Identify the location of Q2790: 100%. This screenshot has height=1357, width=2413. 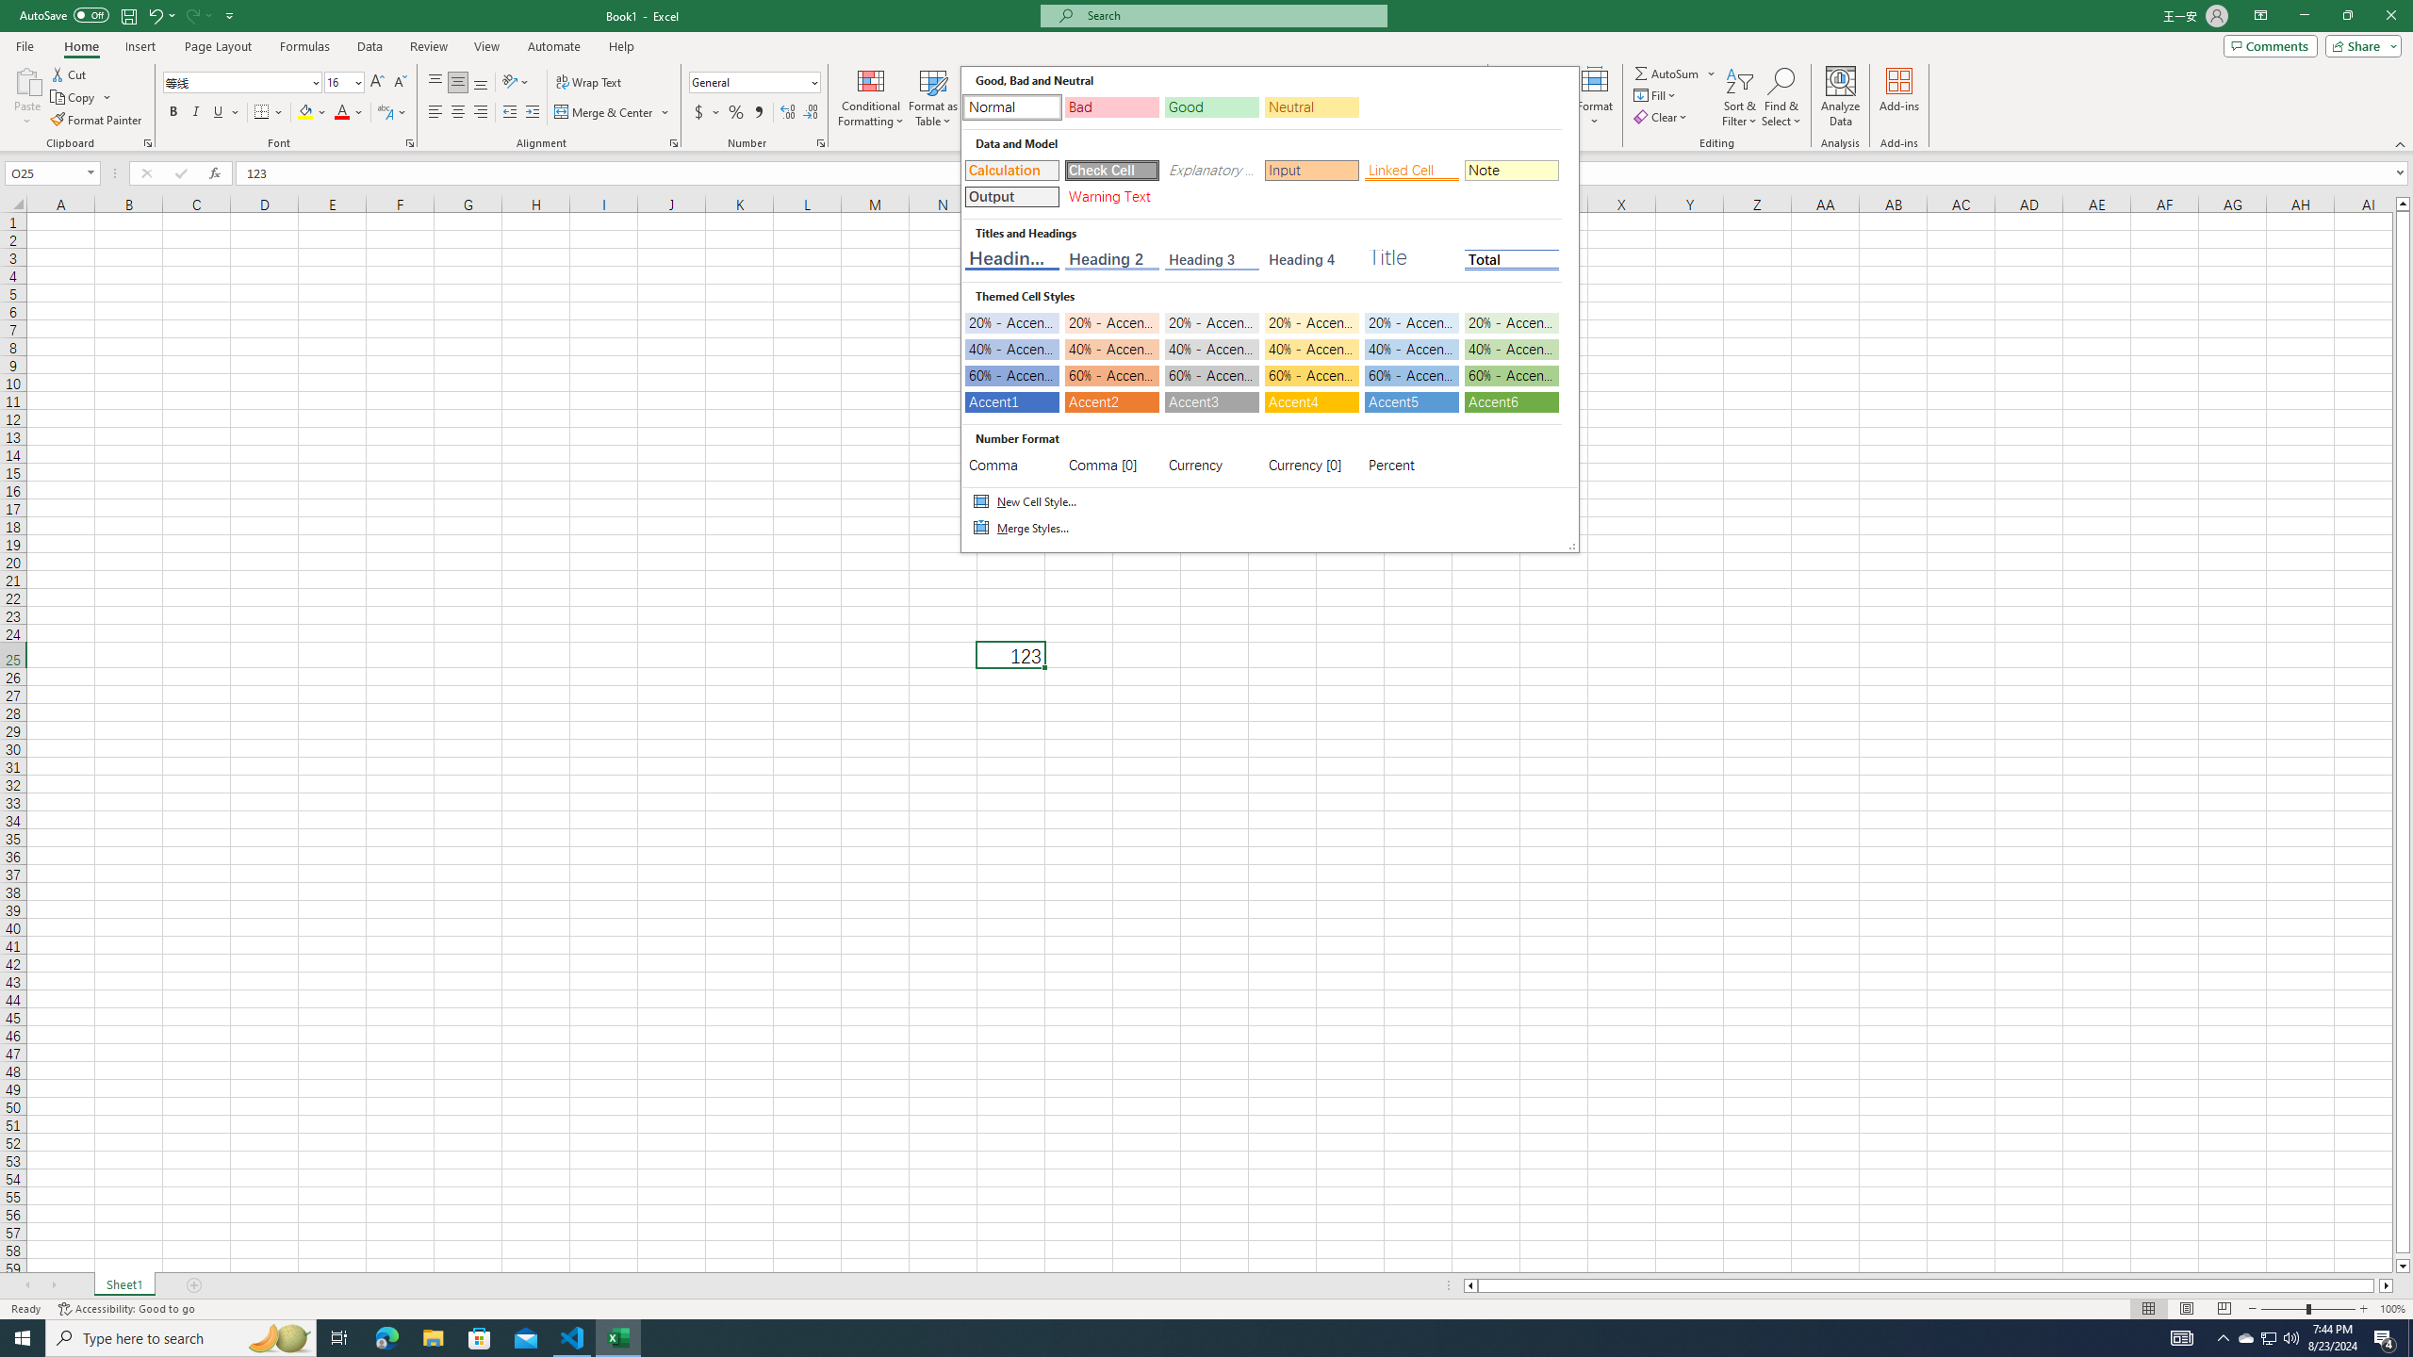
(2290, 1338).